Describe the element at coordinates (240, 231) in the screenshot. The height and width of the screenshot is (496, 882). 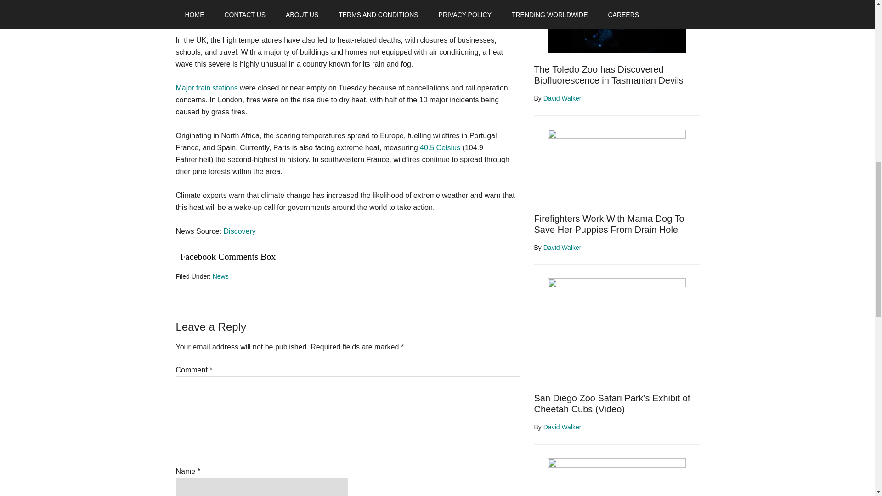
I see `Discovery` at that location.